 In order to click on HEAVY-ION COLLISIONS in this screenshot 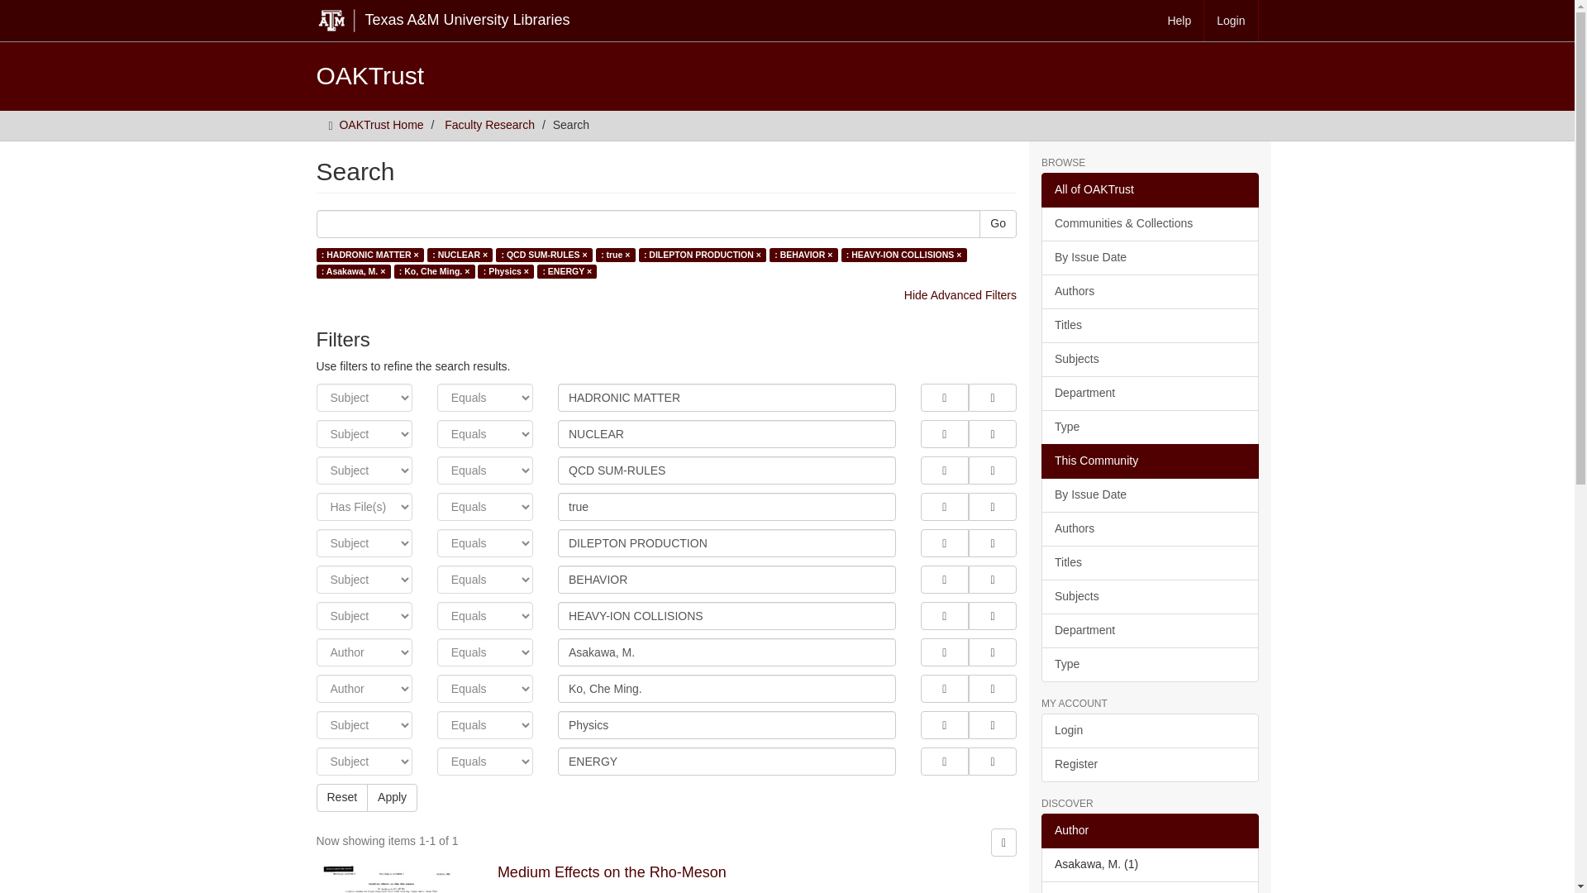, I will do `click(727, 615)`.